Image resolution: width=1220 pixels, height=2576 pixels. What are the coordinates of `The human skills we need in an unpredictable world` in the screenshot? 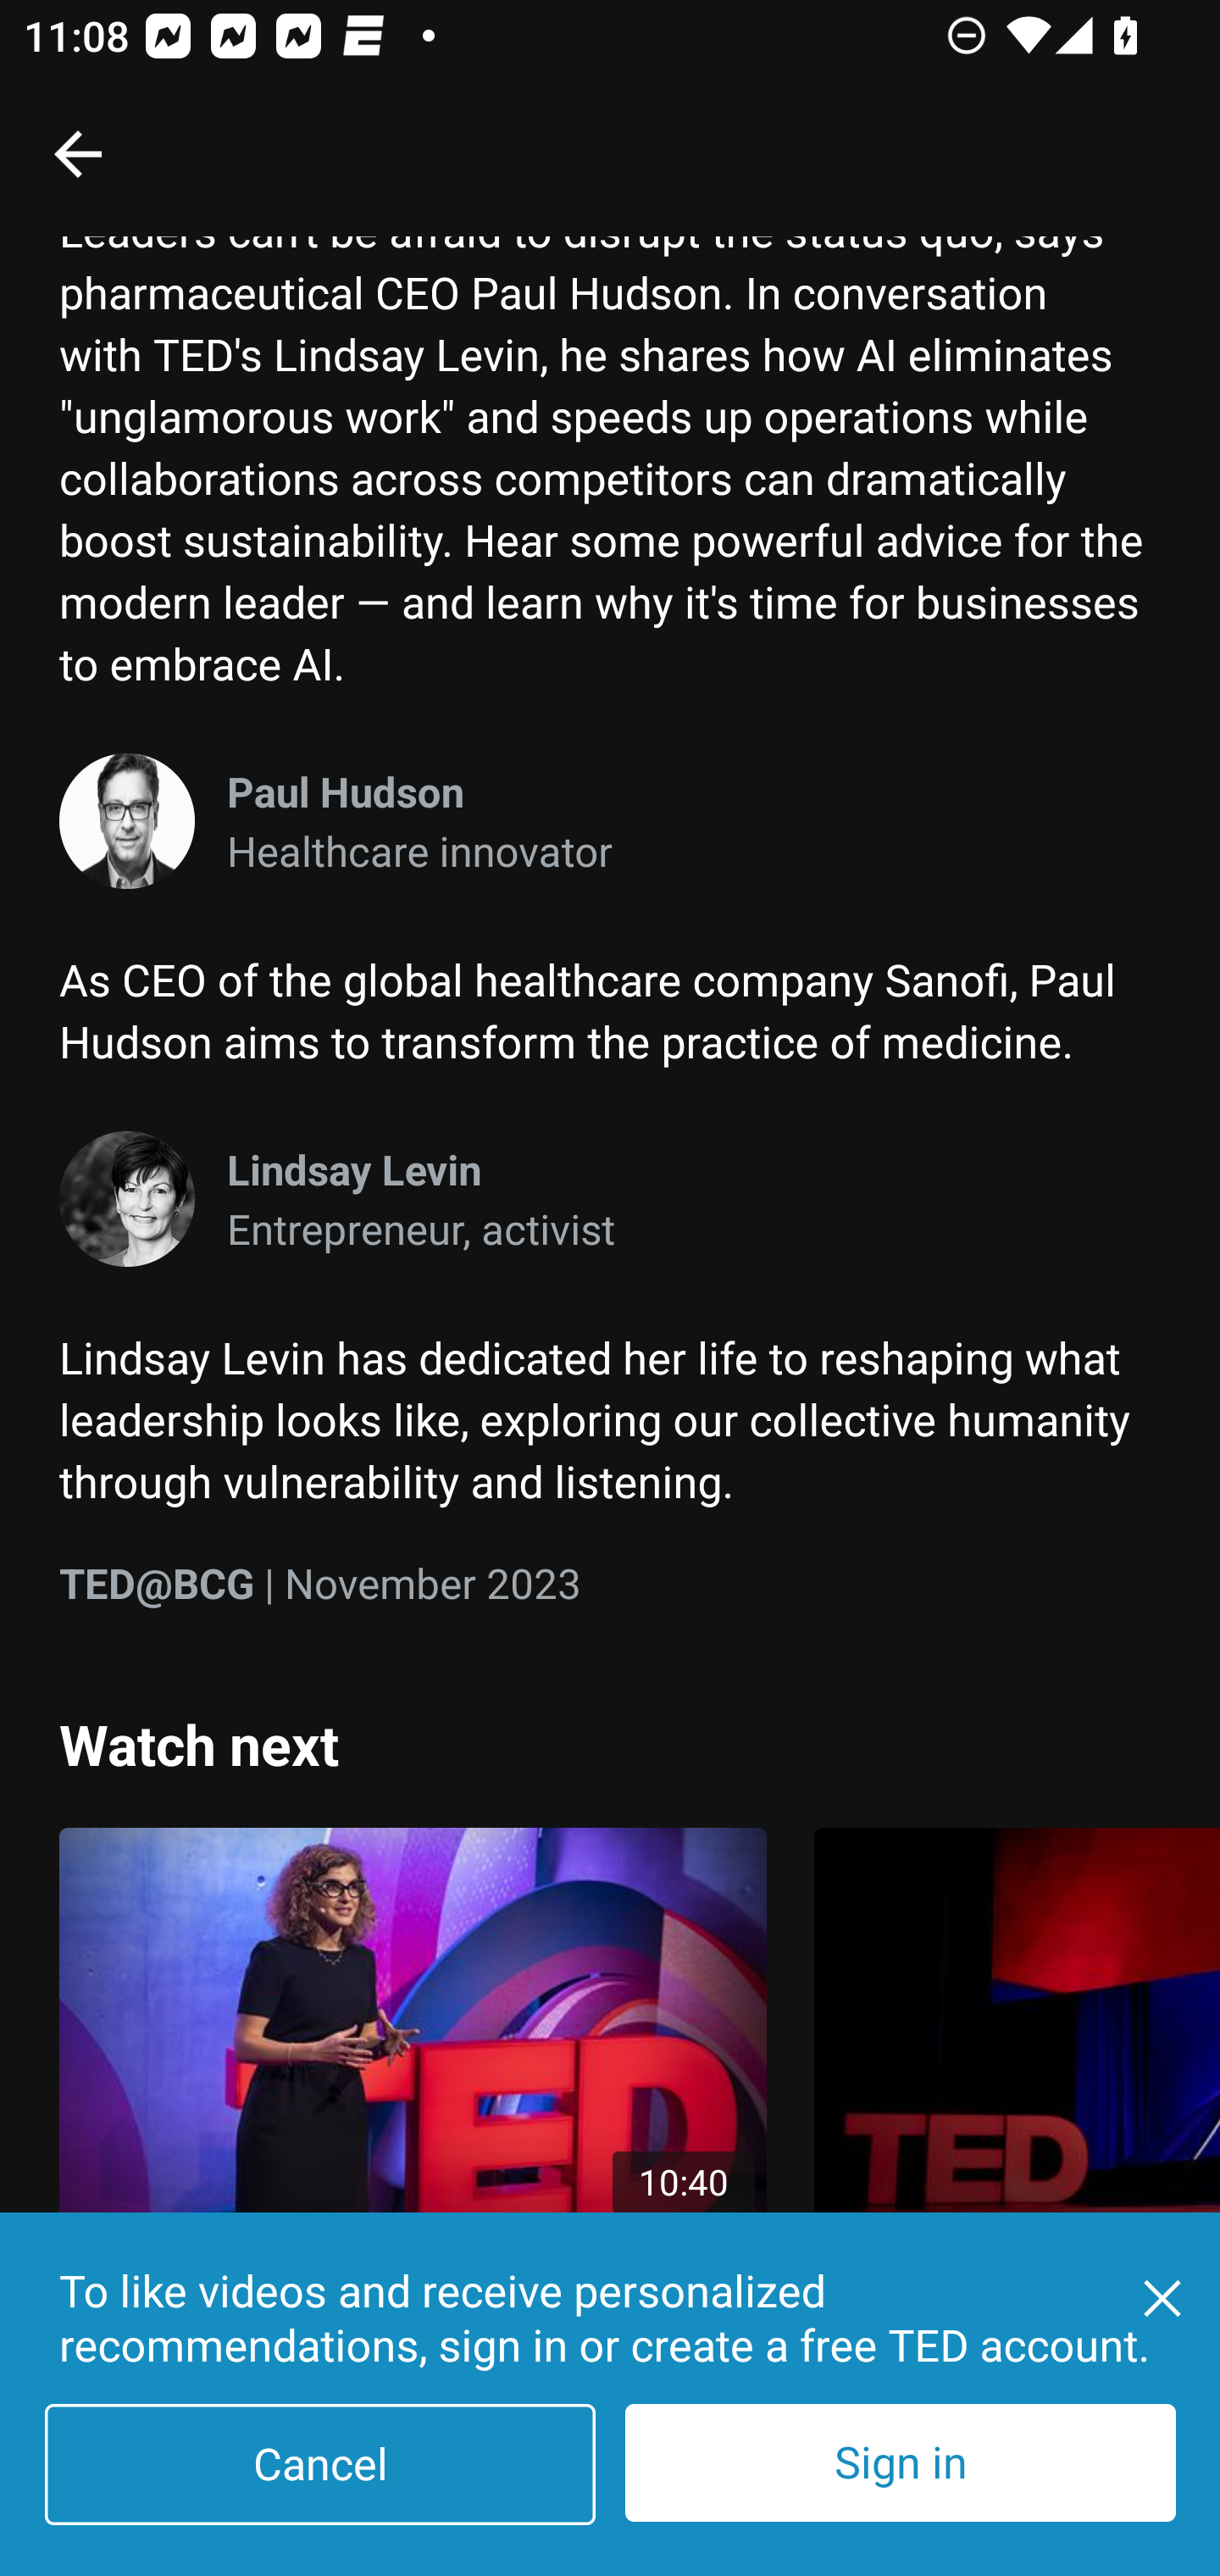 It's located at (1017, 2095).